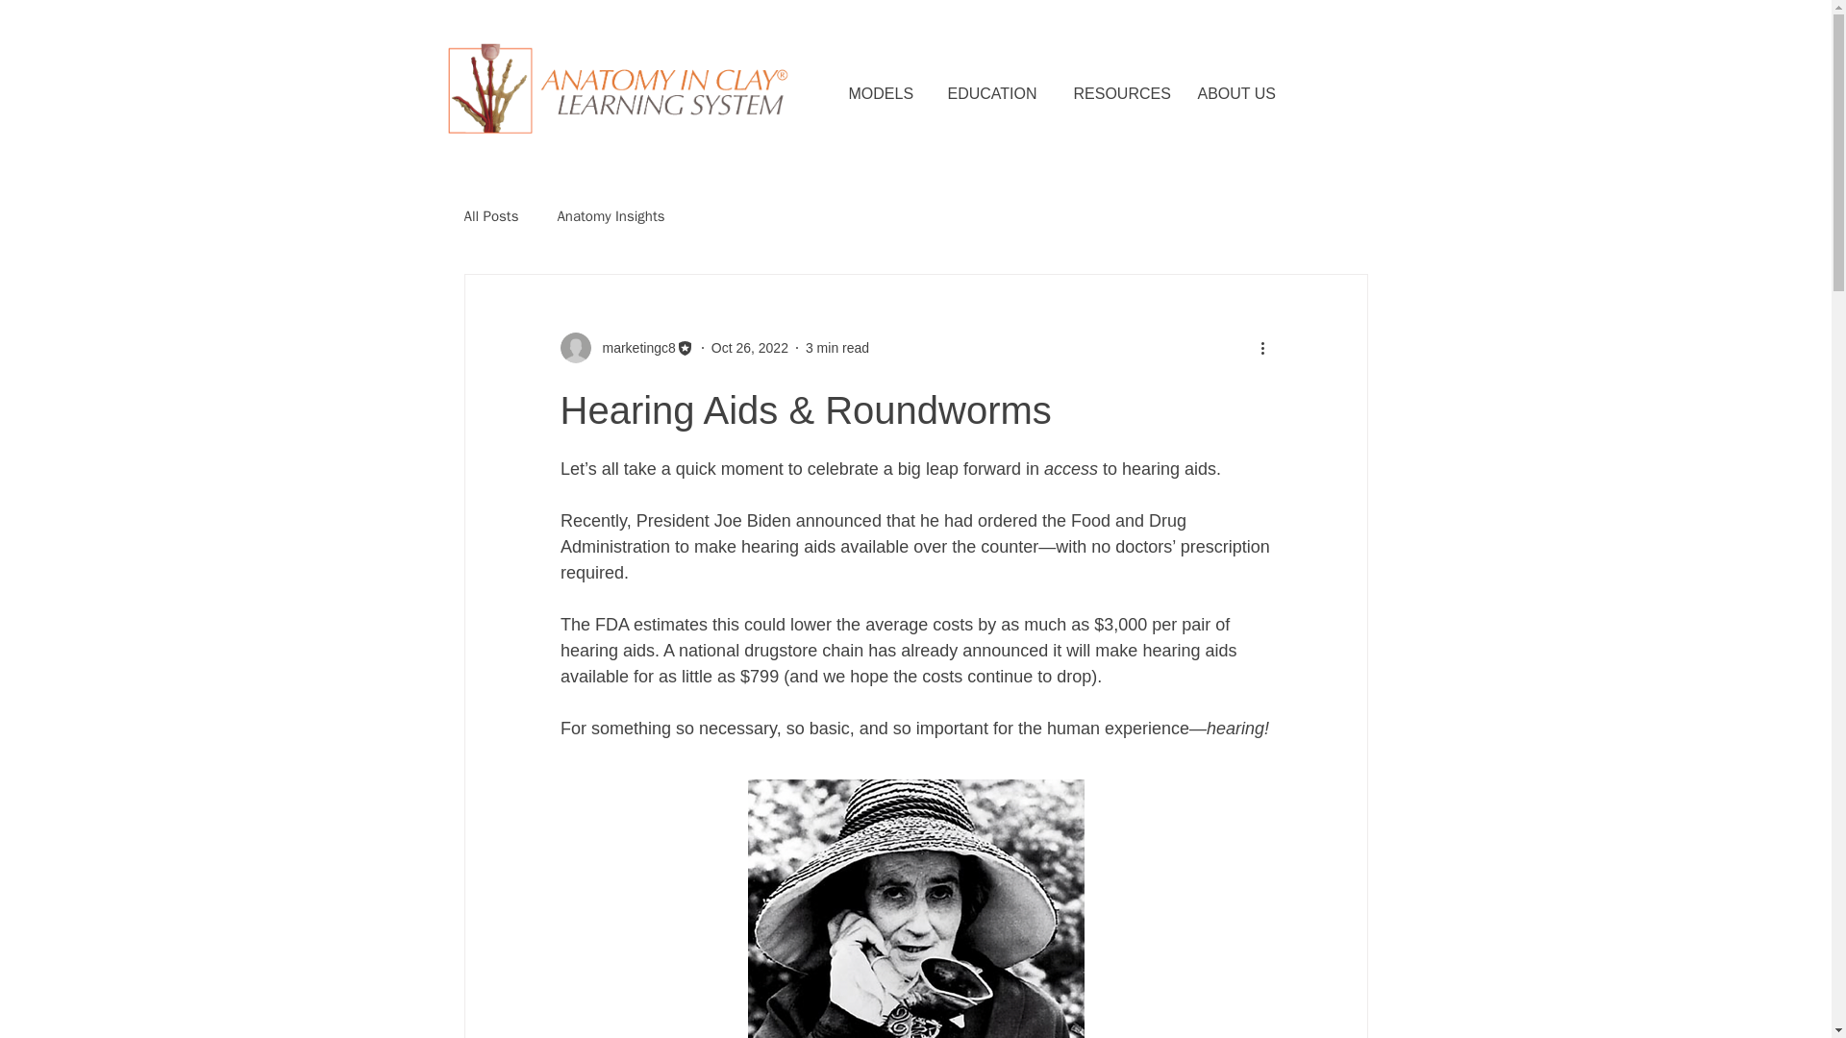 This screenshot has width=1846, height=1038. Describe the element at coordinates (749, 348) in the screenshot. I see `Oct 26, 2022` at that location.